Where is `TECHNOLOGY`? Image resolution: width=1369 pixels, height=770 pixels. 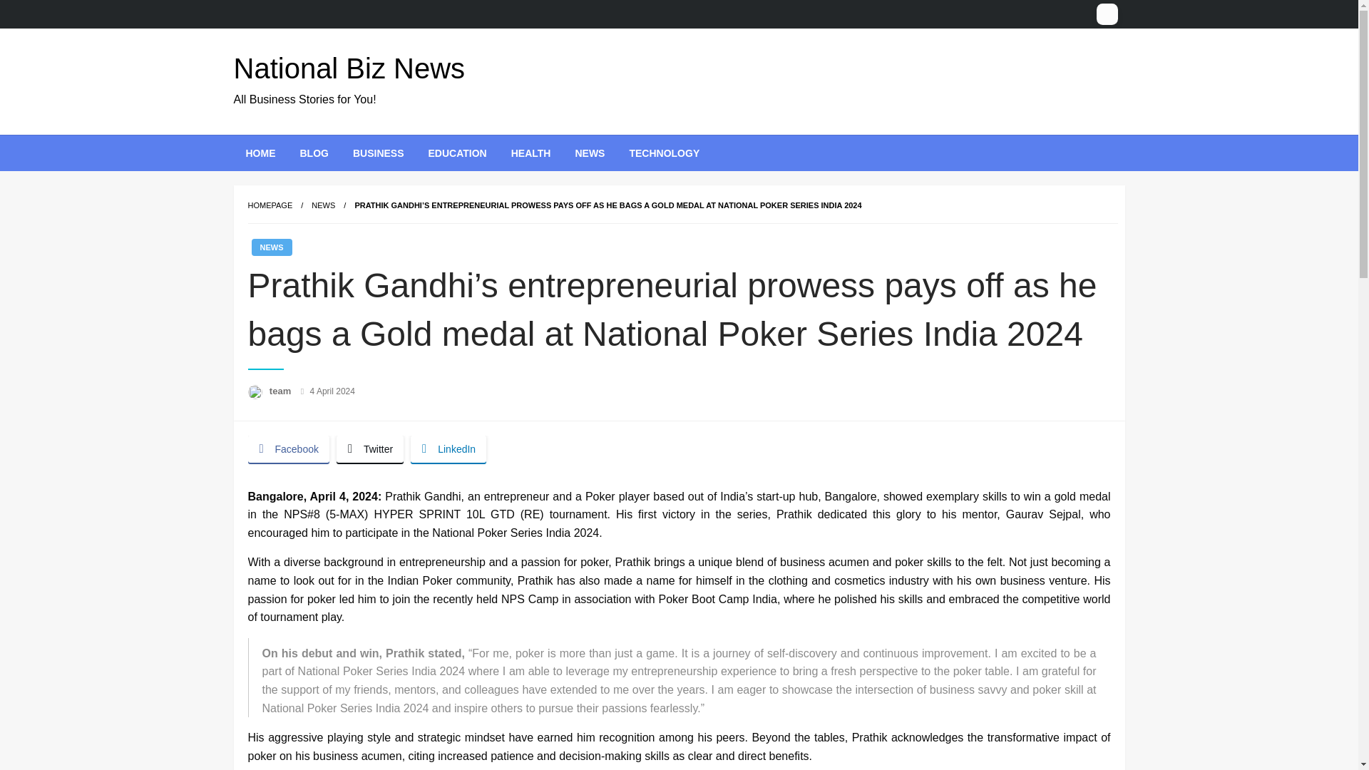
TECHNOLOGY is located at coordinates (665, 153).